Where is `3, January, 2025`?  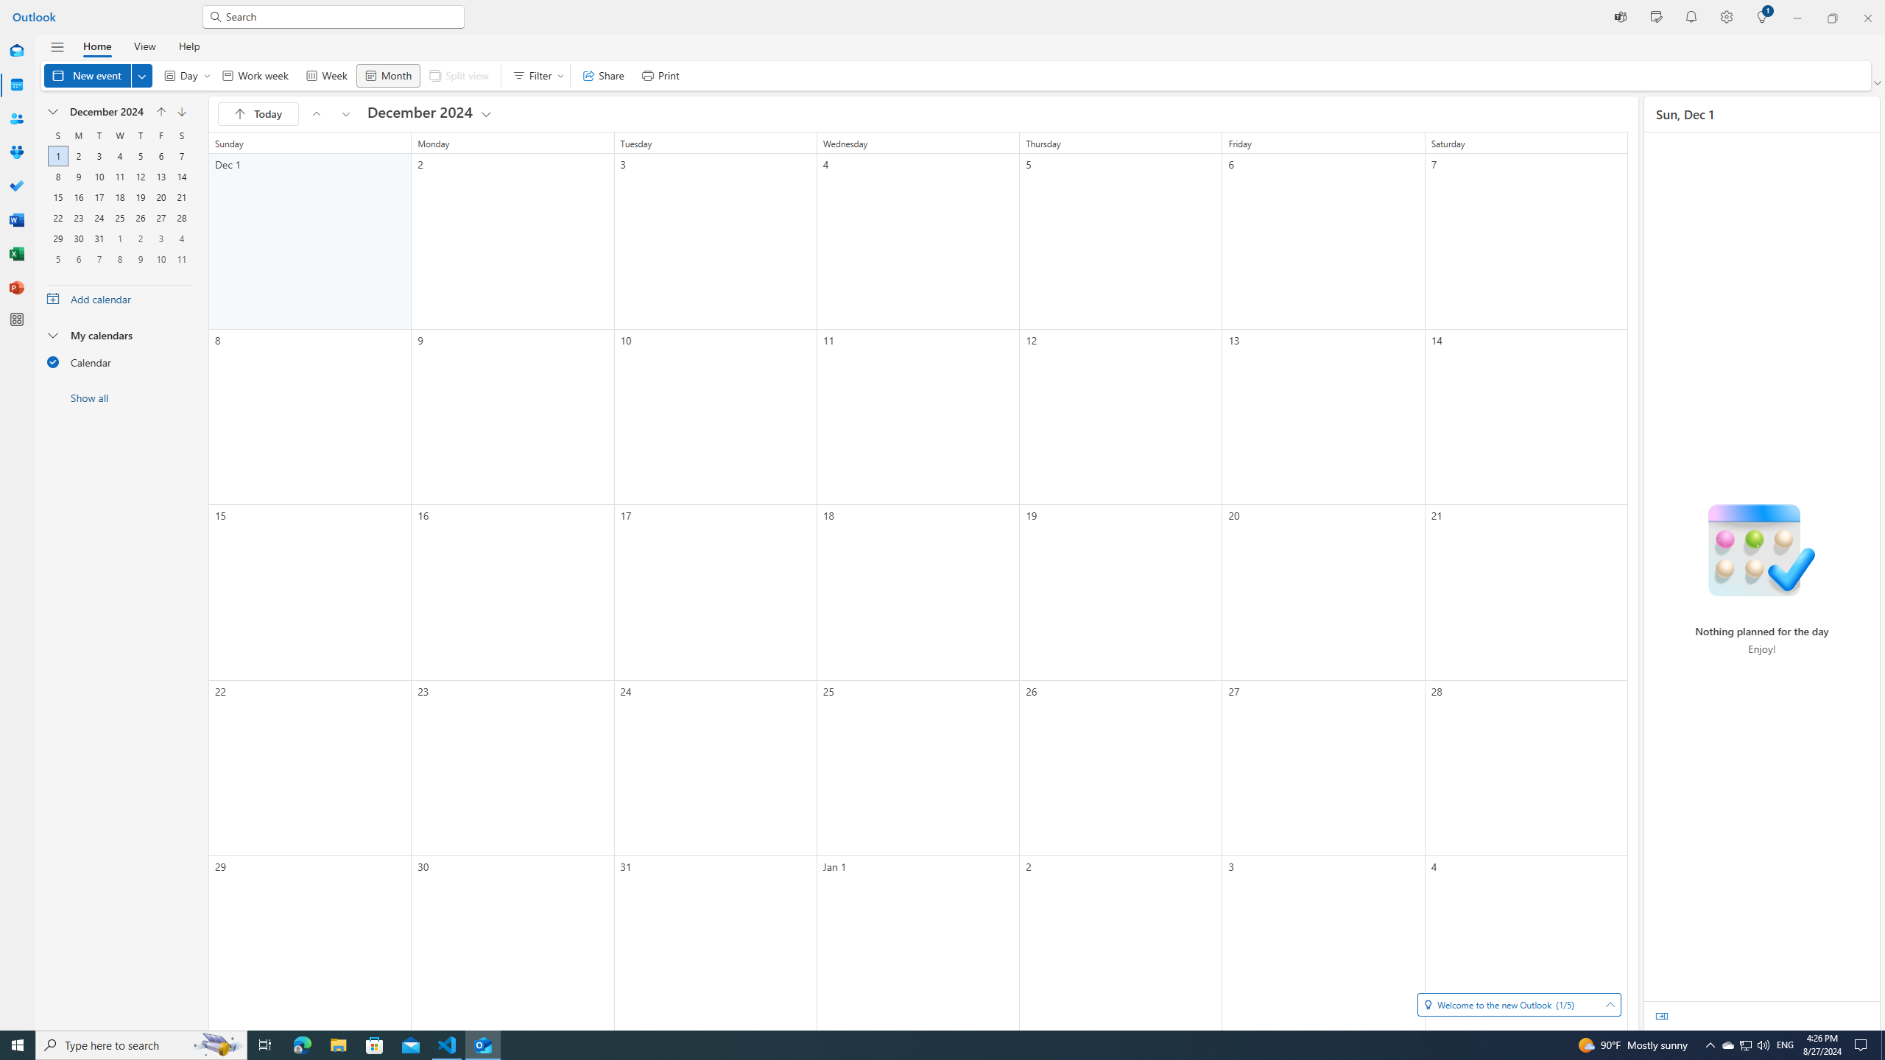
3, January, 2025 is located at coordinates (99, 218).